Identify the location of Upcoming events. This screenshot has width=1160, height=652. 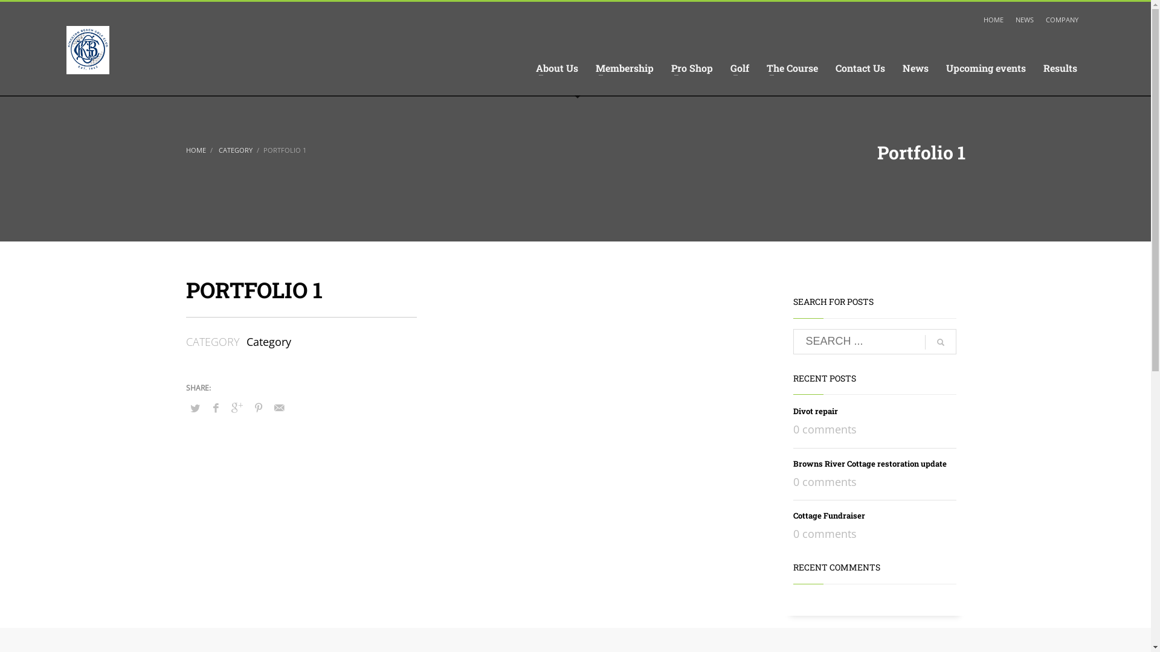
(986, 68).